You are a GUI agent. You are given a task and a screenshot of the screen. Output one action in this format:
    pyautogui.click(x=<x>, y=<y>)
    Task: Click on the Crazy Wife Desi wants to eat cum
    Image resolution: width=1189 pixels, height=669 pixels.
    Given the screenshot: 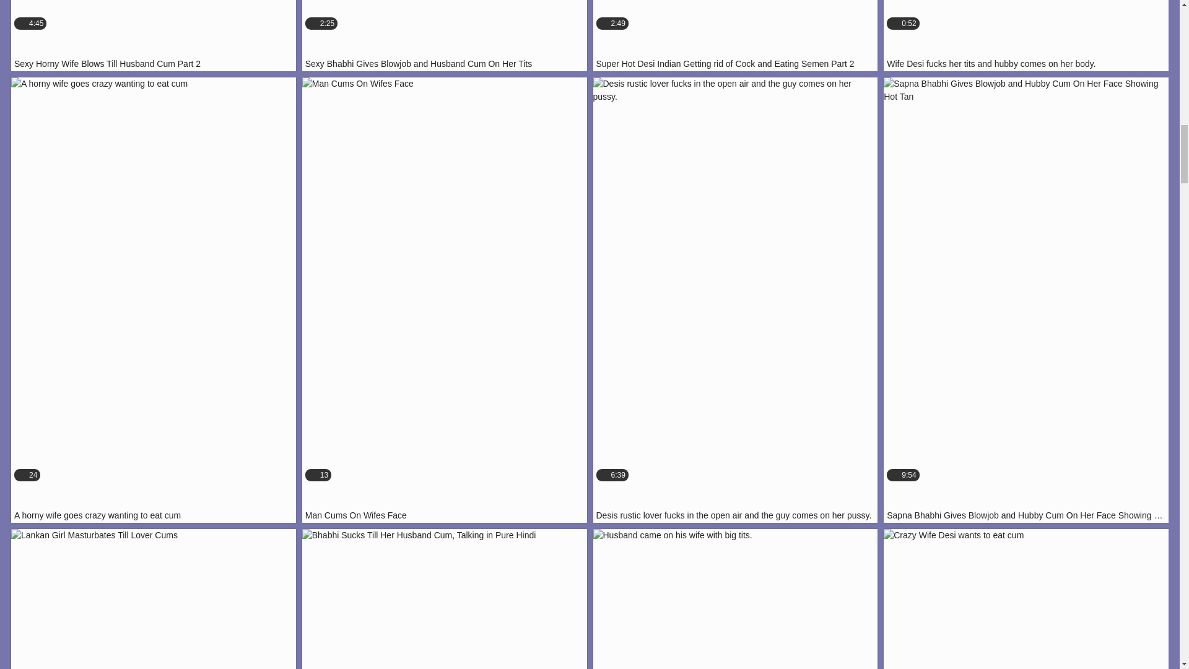 What is the action you would take?
    pyautogui.click(x=445, y=599)
    